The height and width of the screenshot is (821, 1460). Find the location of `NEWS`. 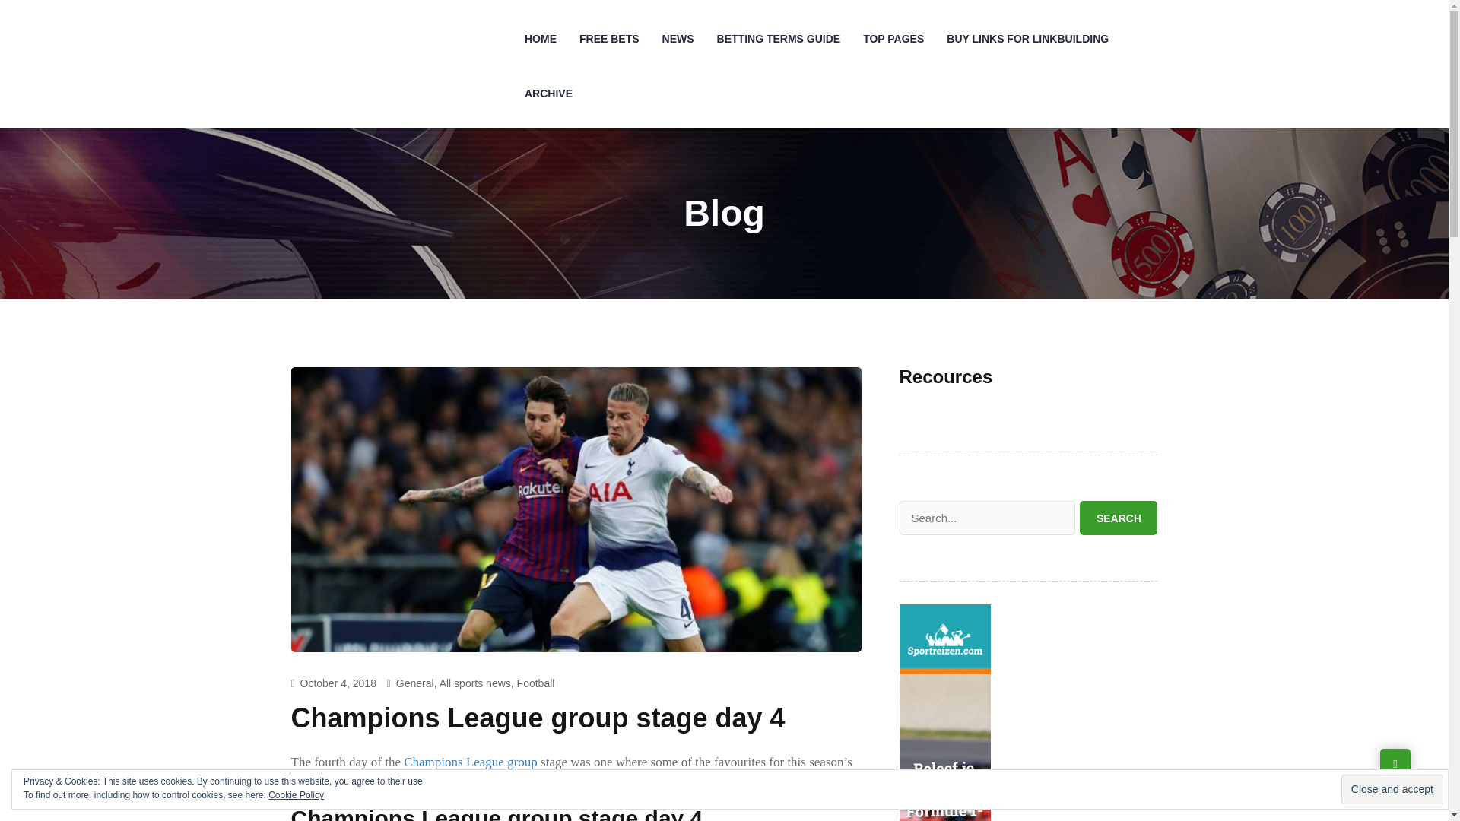

NEWS is located at coordinates (678, 39).